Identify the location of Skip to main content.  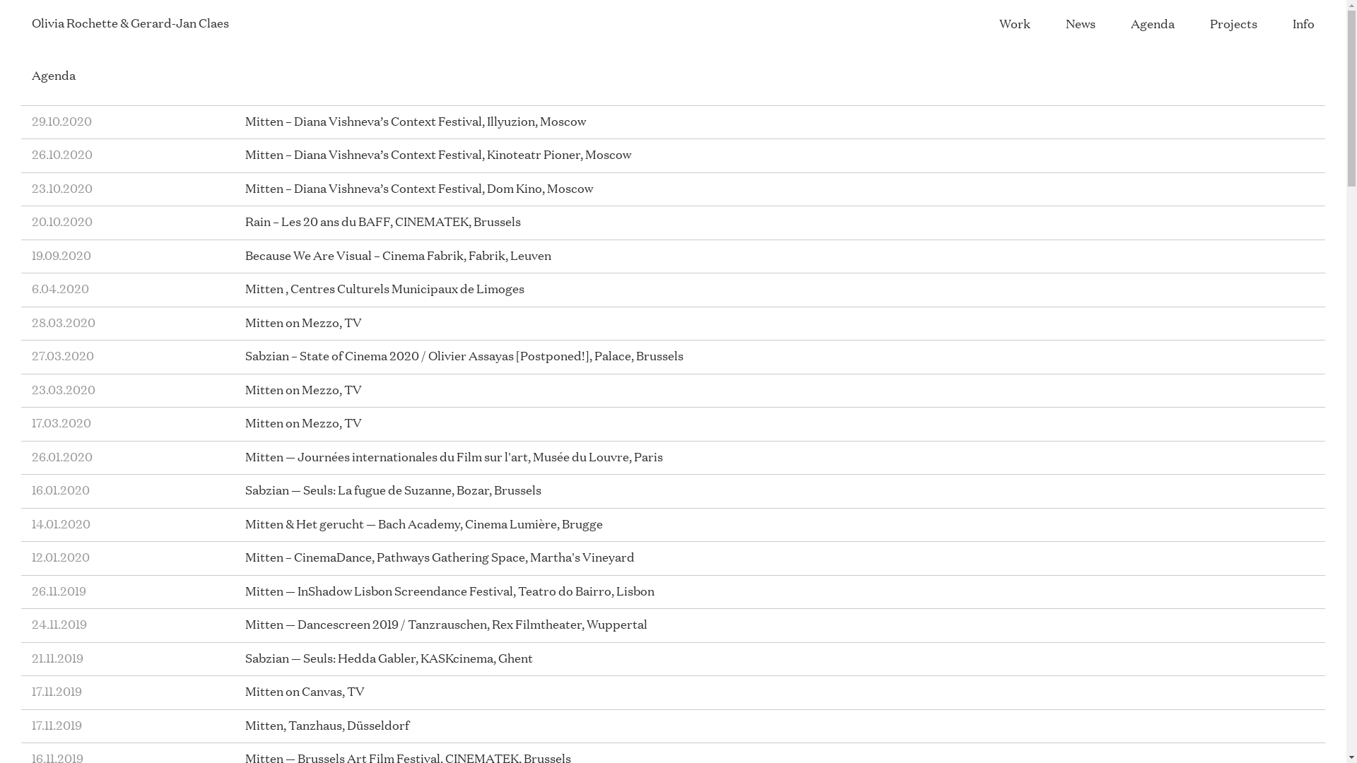
(66, 0).